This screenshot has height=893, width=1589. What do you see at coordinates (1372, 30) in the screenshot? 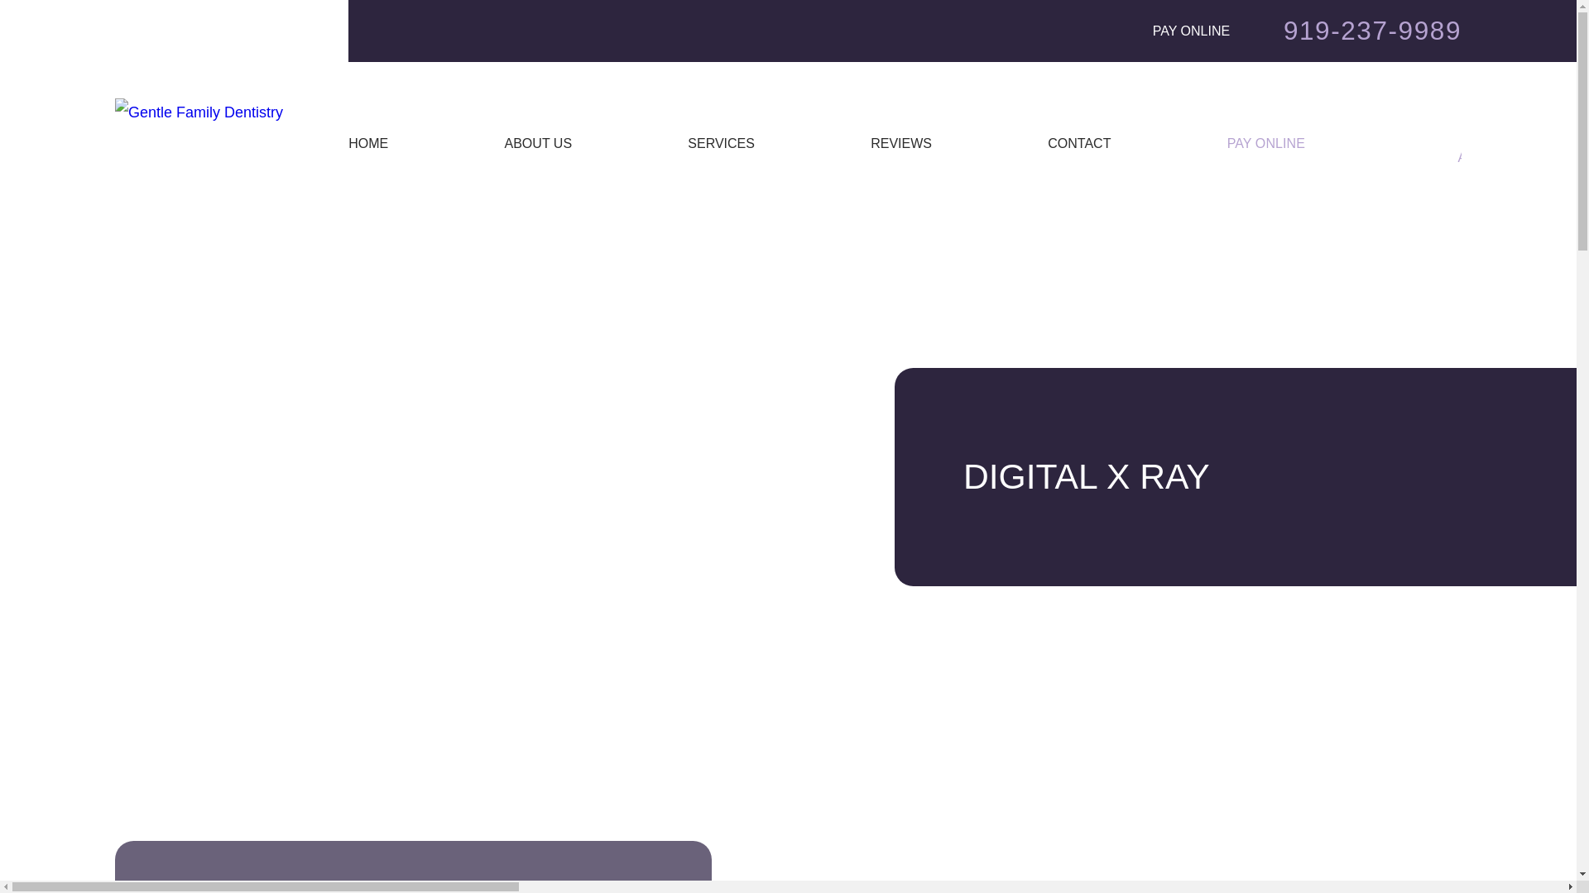
I see `919-237-9989` at bounding box center [1372, 30].